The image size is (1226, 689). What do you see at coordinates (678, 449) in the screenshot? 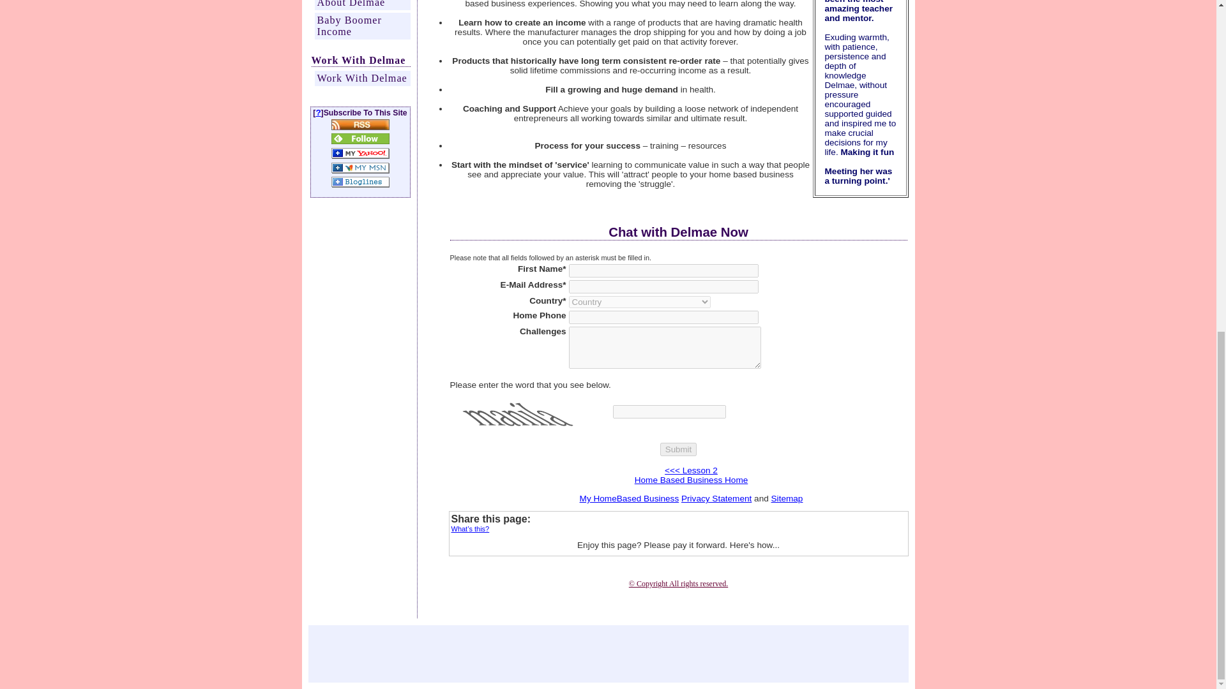
I see `Submit` at bounding box center [678, 449].